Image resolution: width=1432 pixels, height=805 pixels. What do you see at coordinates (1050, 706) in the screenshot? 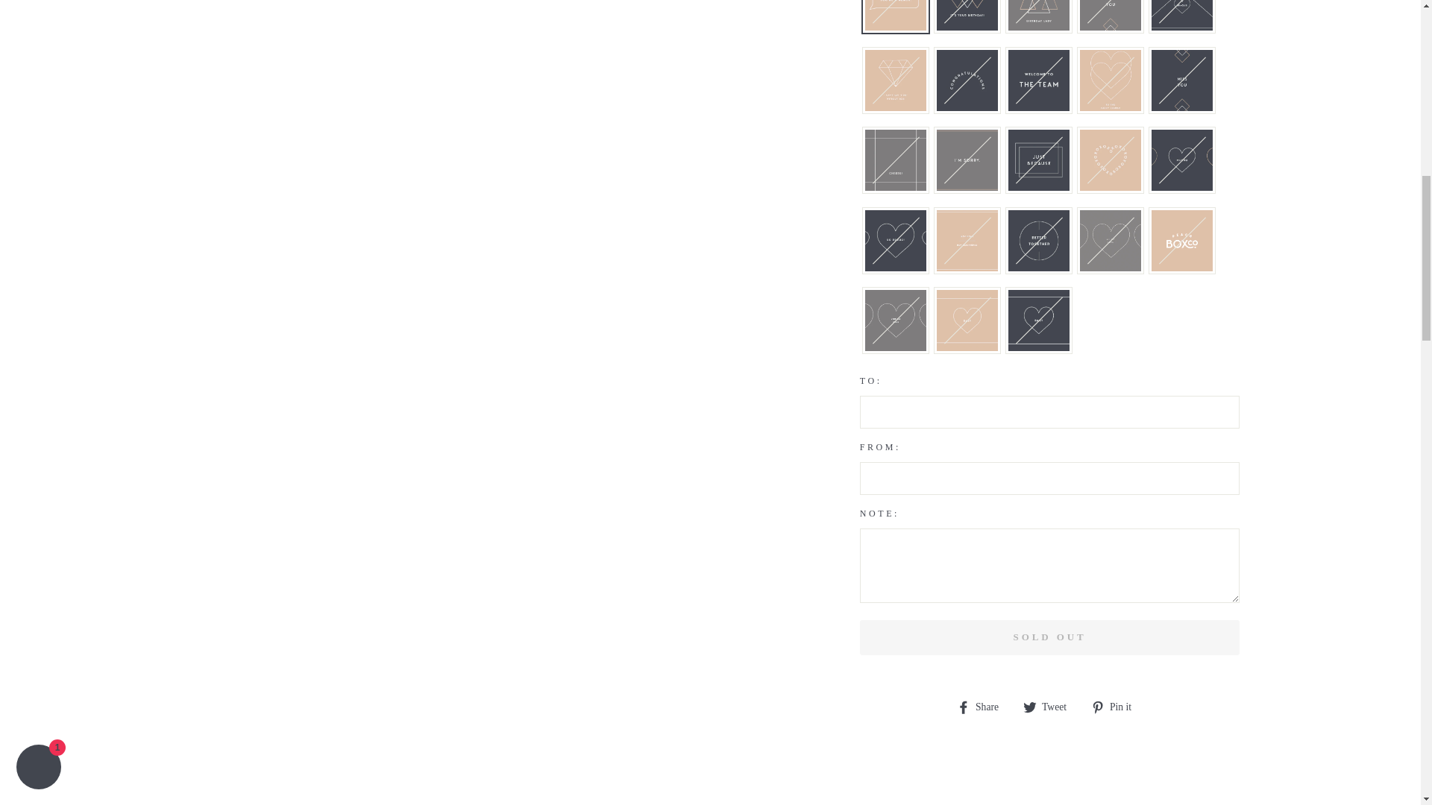
I see `Tweet on Twitter` at bounding box center [1050, 706].